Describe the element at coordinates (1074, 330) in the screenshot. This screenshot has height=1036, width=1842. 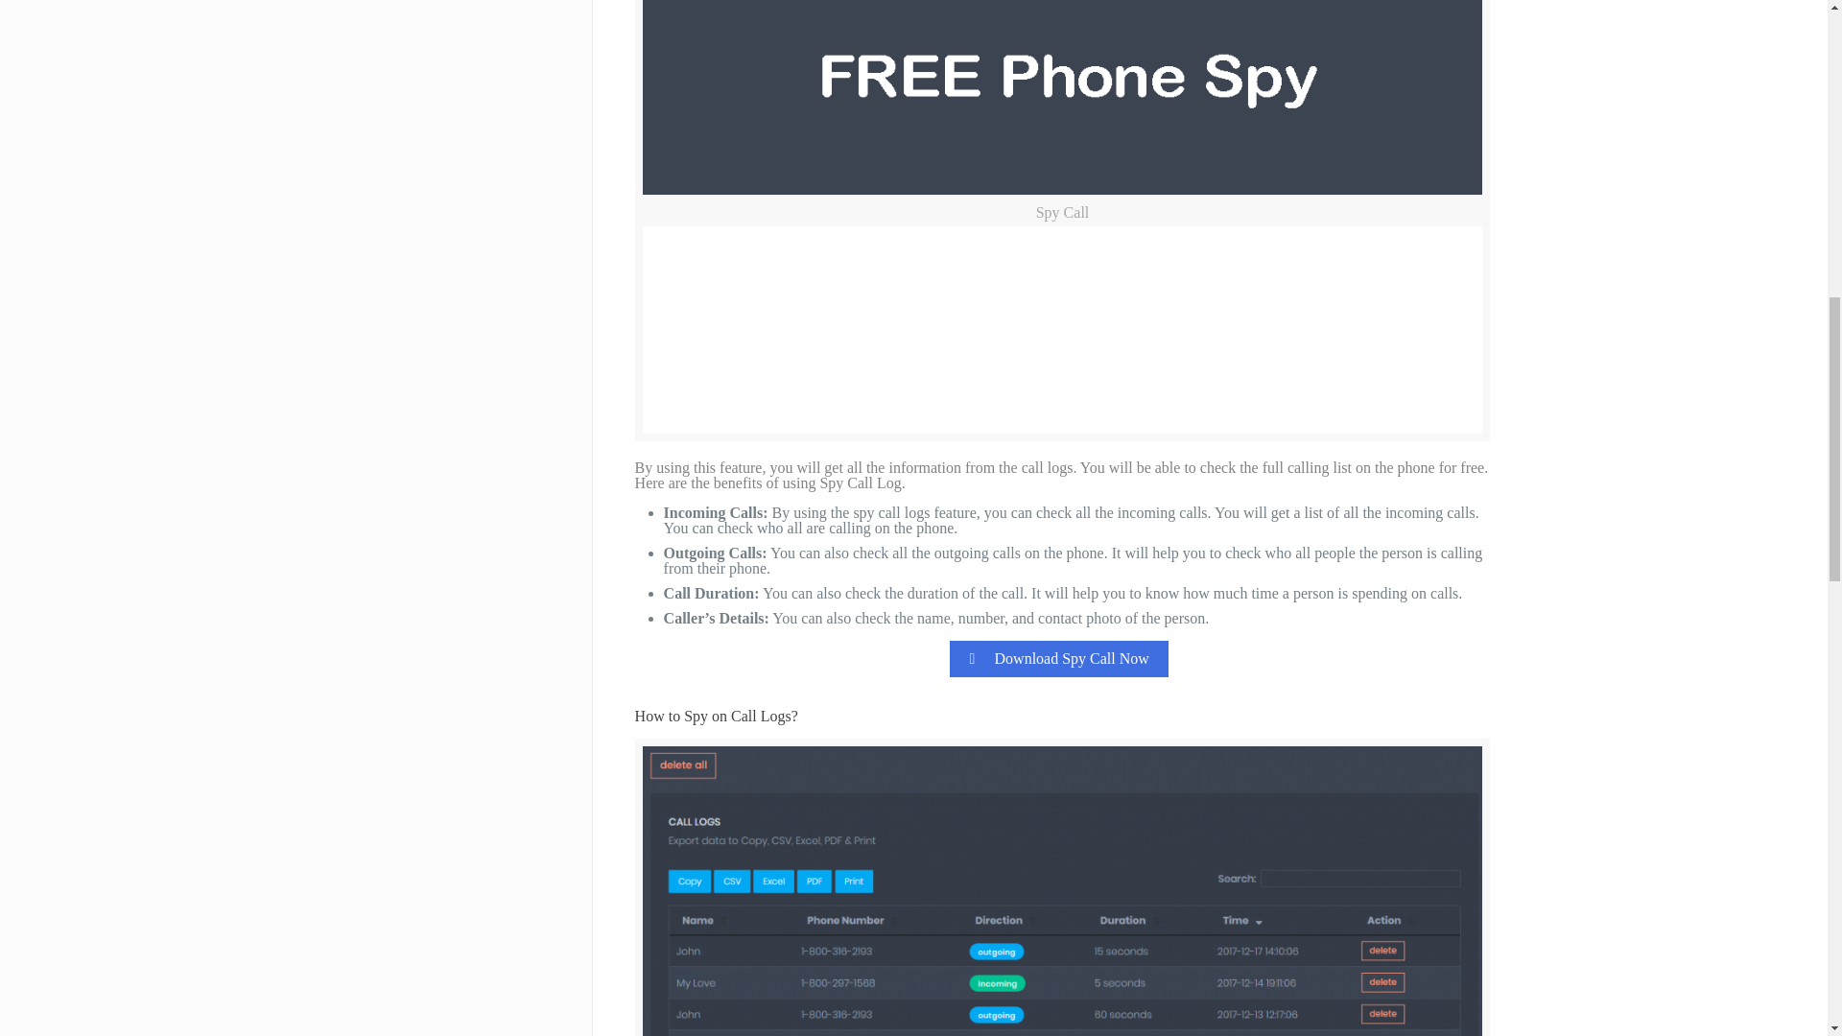
I see `Advertisement` at that location.